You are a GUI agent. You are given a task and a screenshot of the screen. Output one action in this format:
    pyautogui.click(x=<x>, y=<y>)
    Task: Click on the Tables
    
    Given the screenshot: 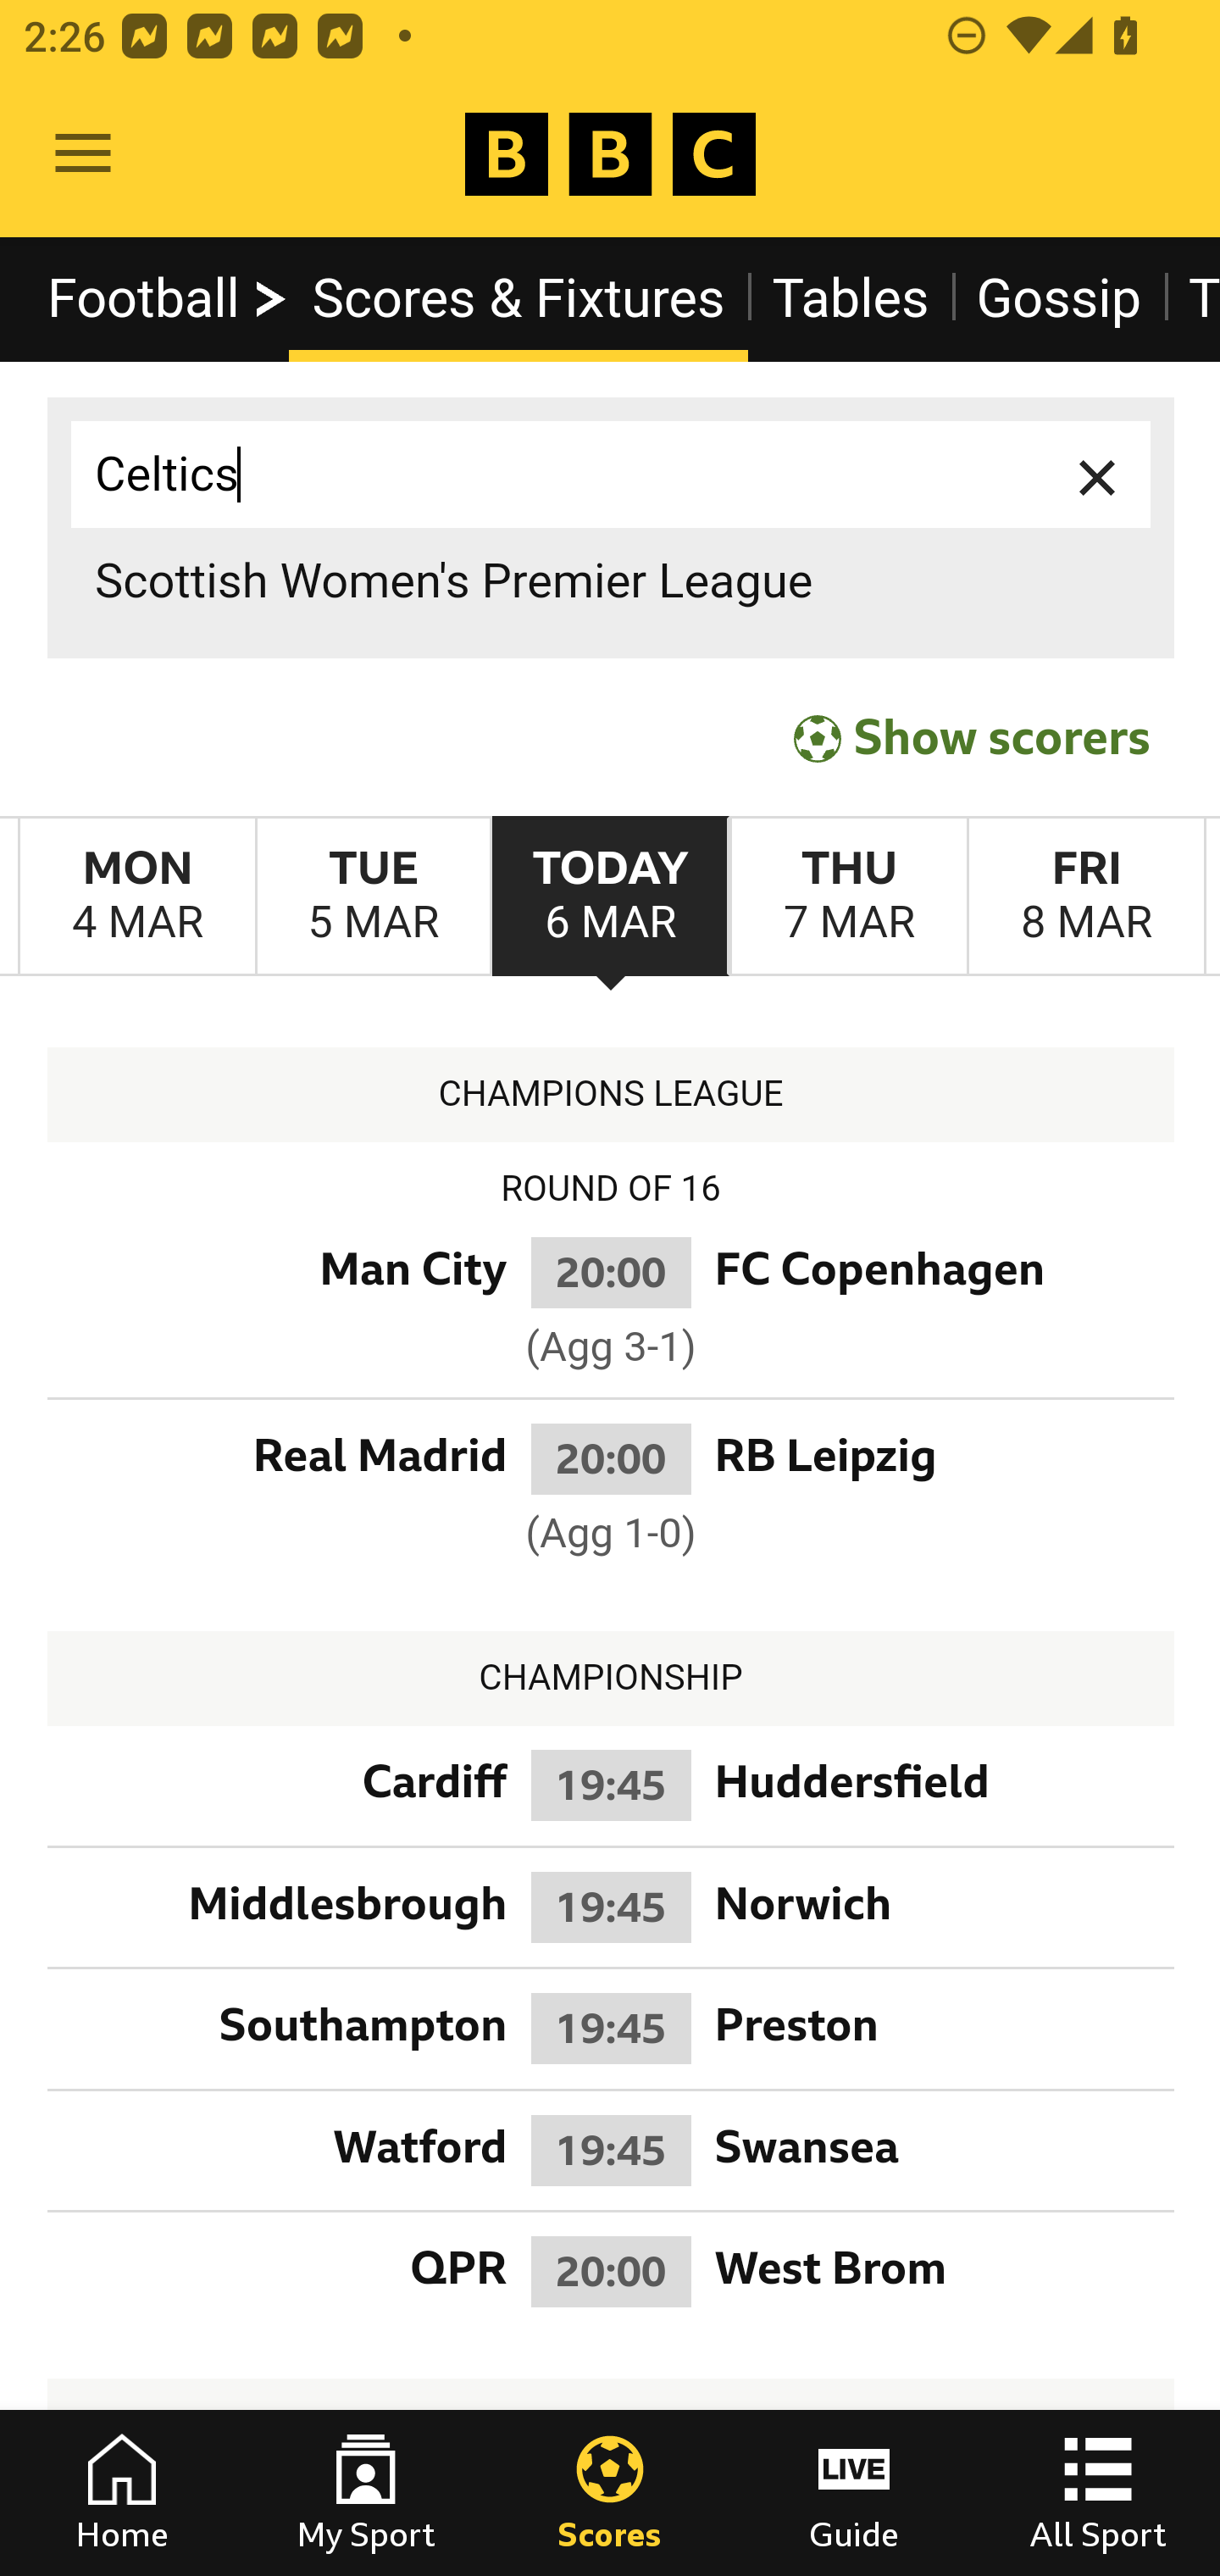 What is the action you would take?
    pyautogui.click(x=851, y=298)
    